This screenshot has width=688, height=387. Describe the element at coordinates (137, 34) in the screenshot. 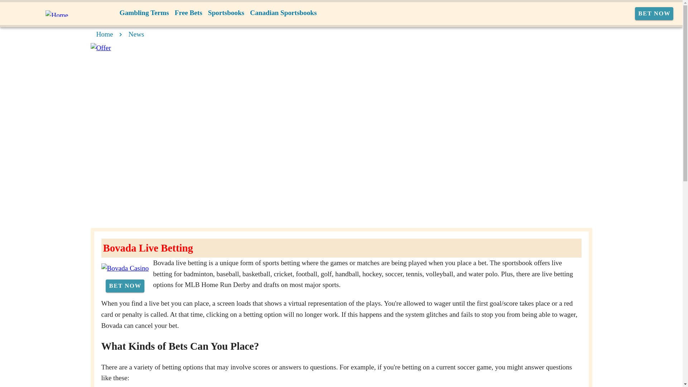

I see `News` at that location.